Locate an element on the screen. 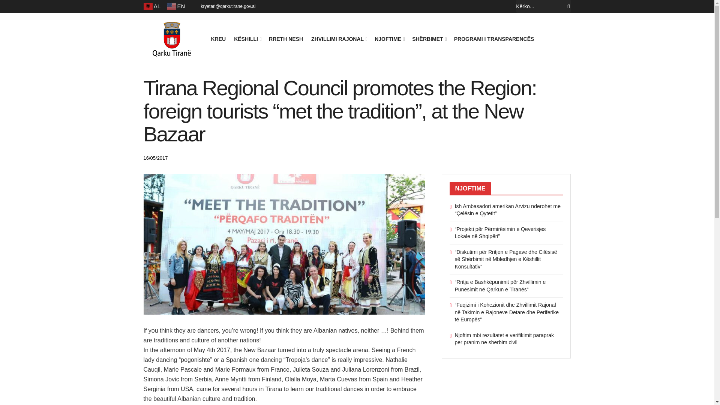 The image size is (720, 405). KREU is located at coordinates (218, 39).